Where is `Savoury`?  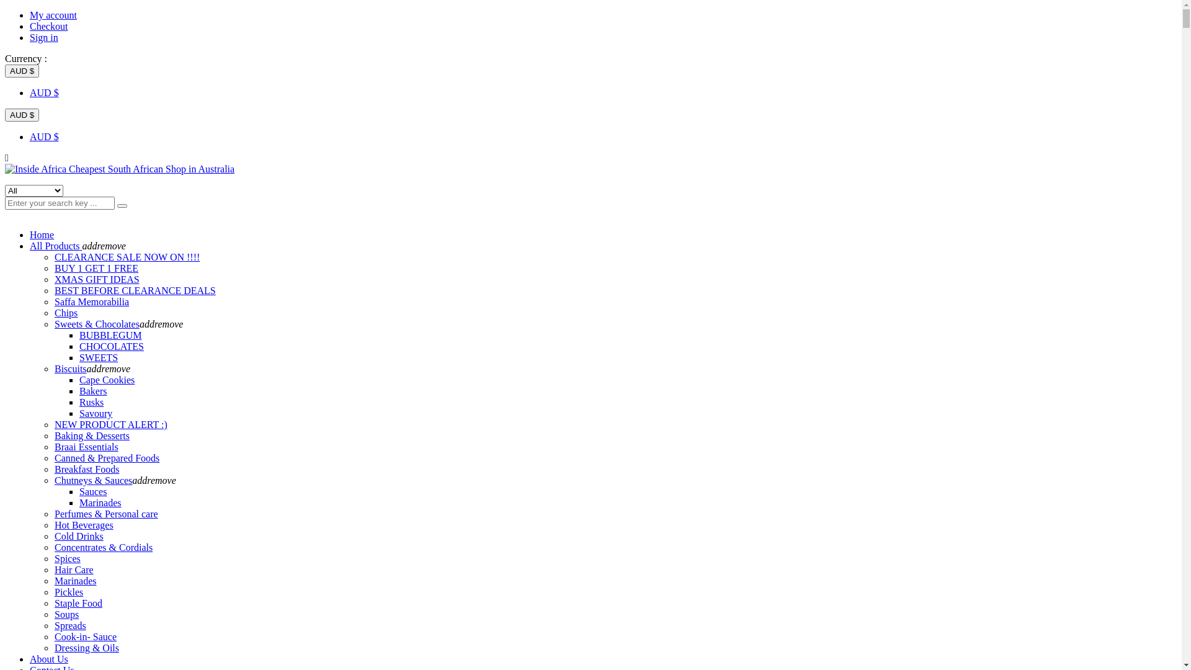 Savoury is located at coordinates (96, 413).